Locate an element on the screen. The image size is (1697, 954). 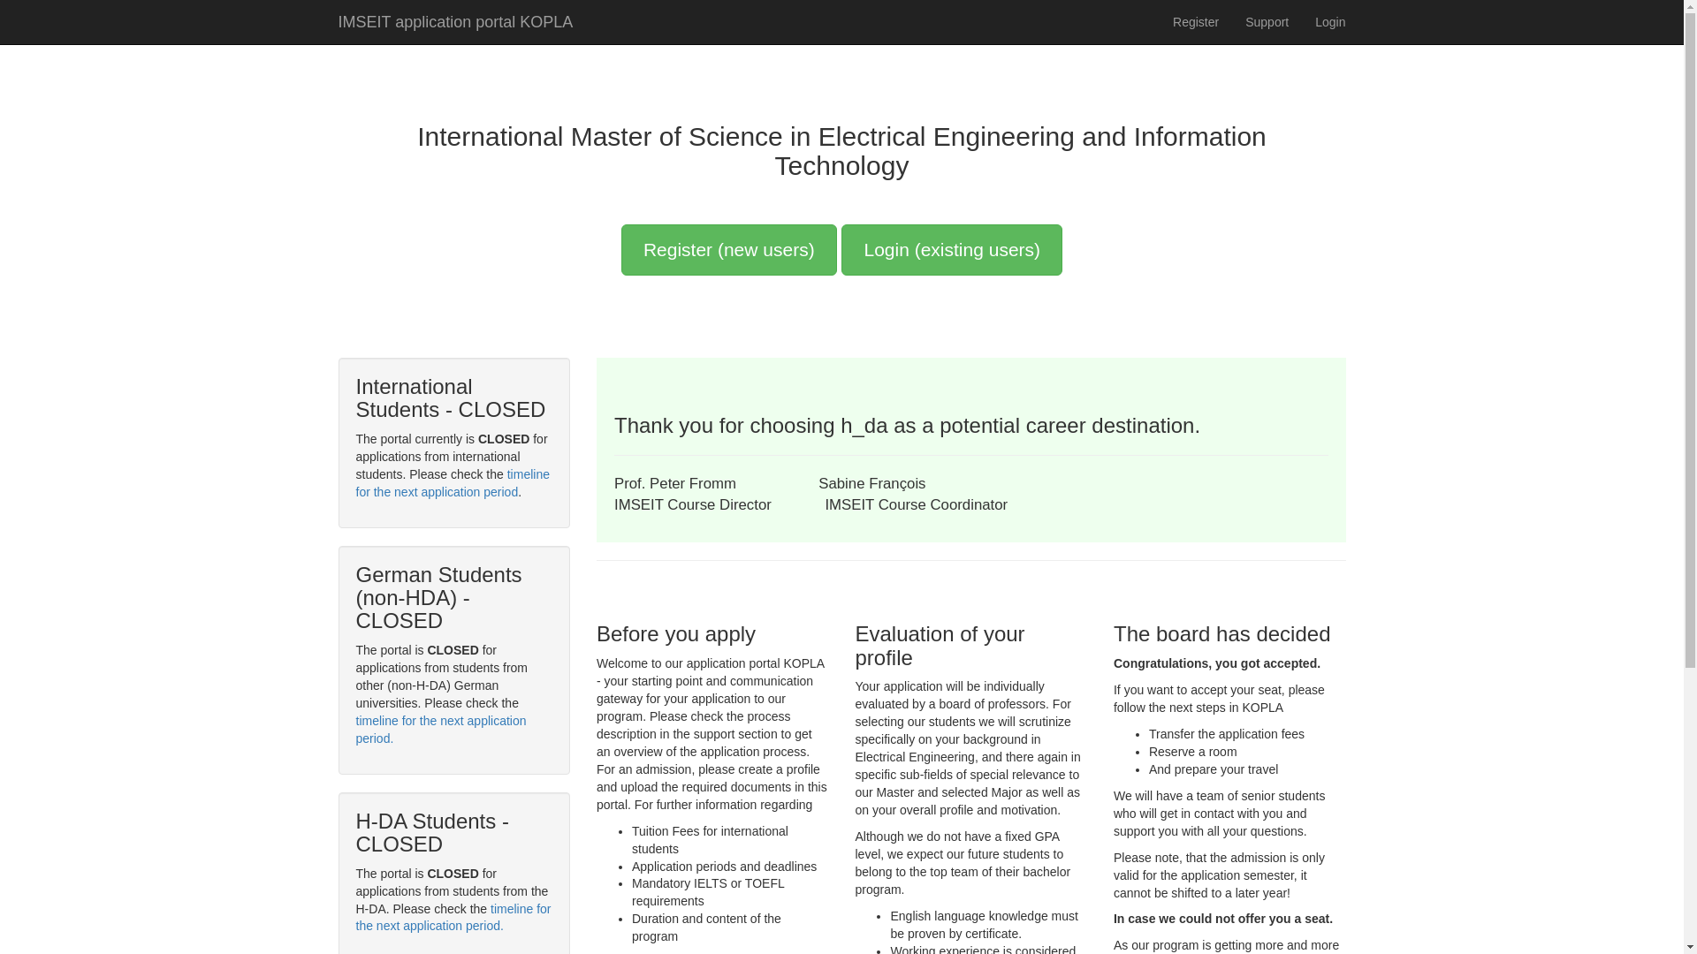
Login is located at coordinates (1329, 21).